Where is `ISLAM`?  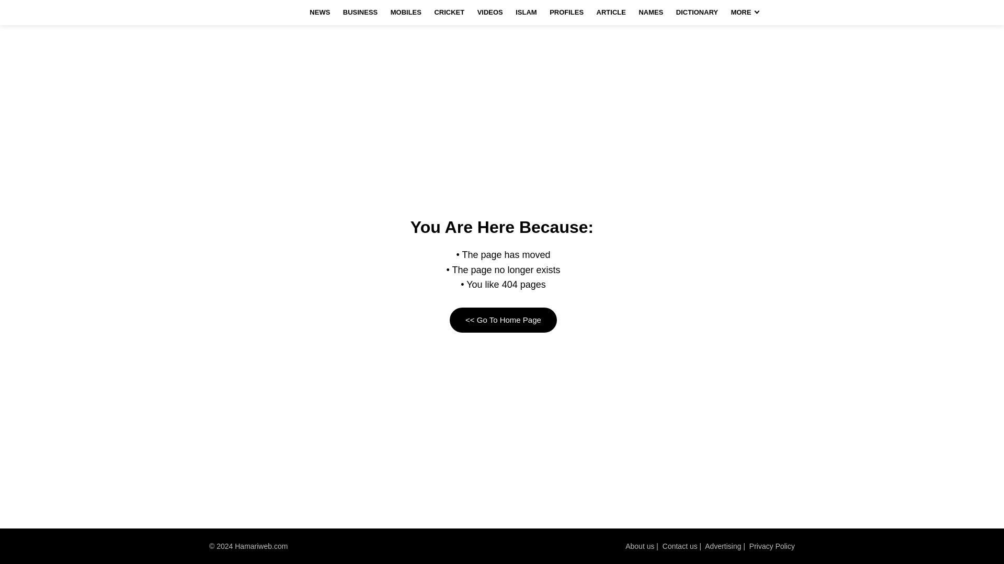
ISLAM is located at coordinates (526, 13).